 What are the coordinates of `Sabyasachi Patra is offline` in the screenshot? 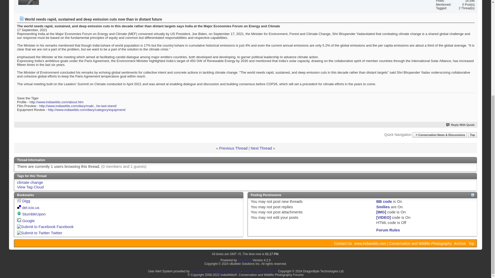 It's located at (29, 3).